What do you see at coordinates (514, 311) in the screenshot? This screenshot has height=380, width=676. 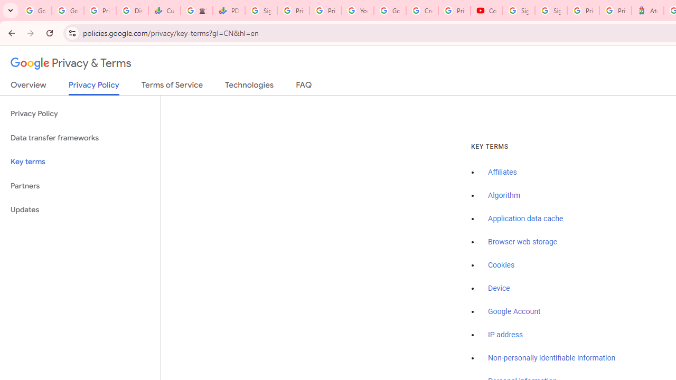 I see `Google Account` at bounding box center [514, 311].